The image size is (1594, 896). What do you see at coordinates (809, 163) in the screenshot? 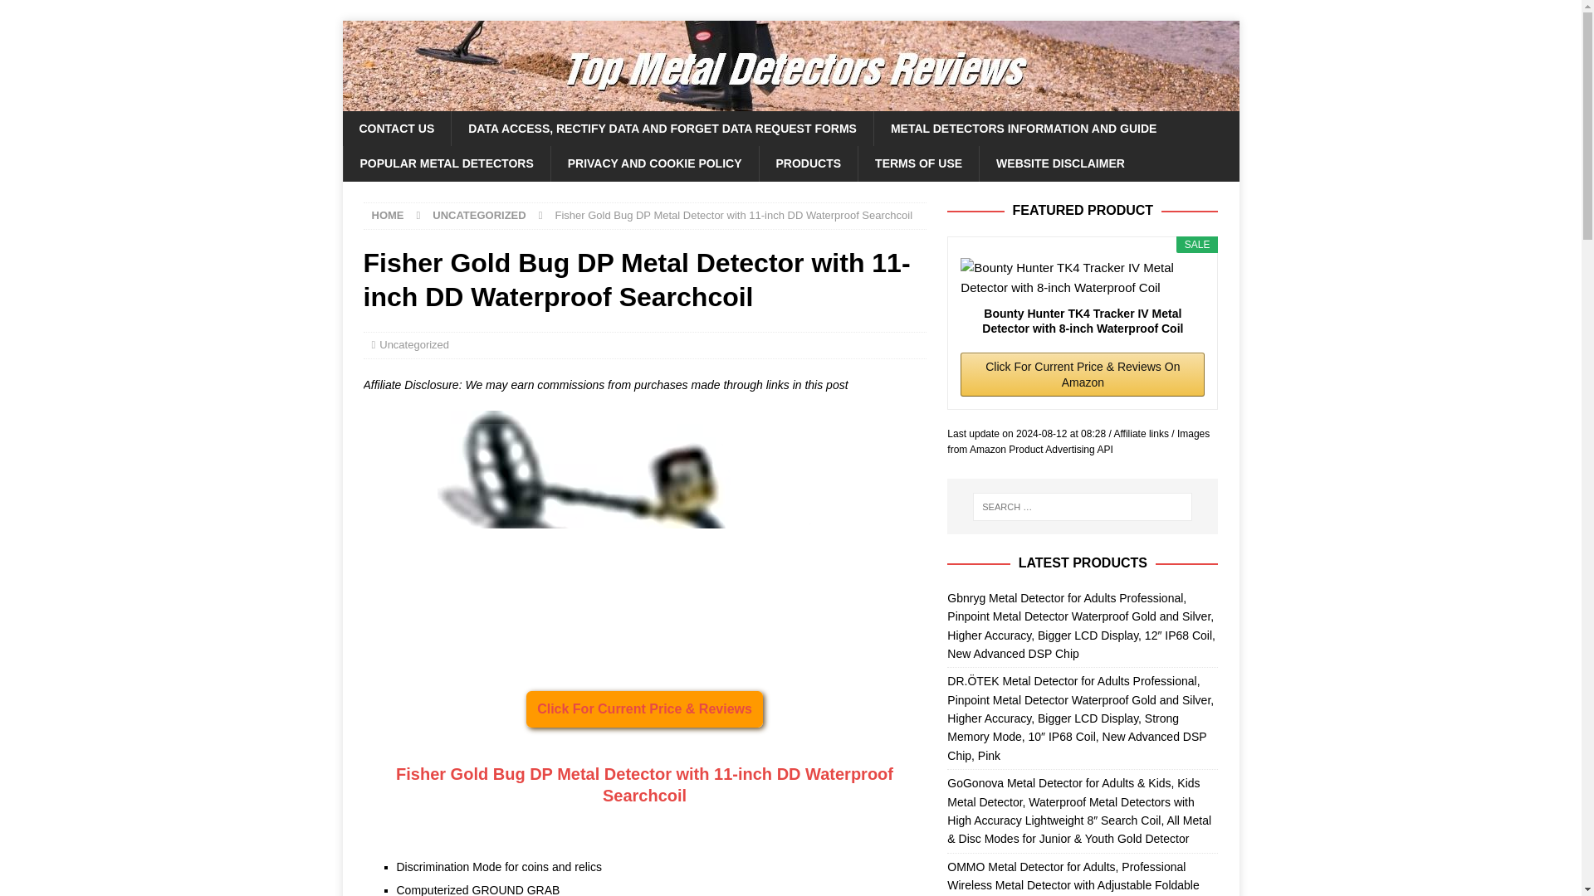
I see `PRODUCTS` at bounding box center [809, 163].